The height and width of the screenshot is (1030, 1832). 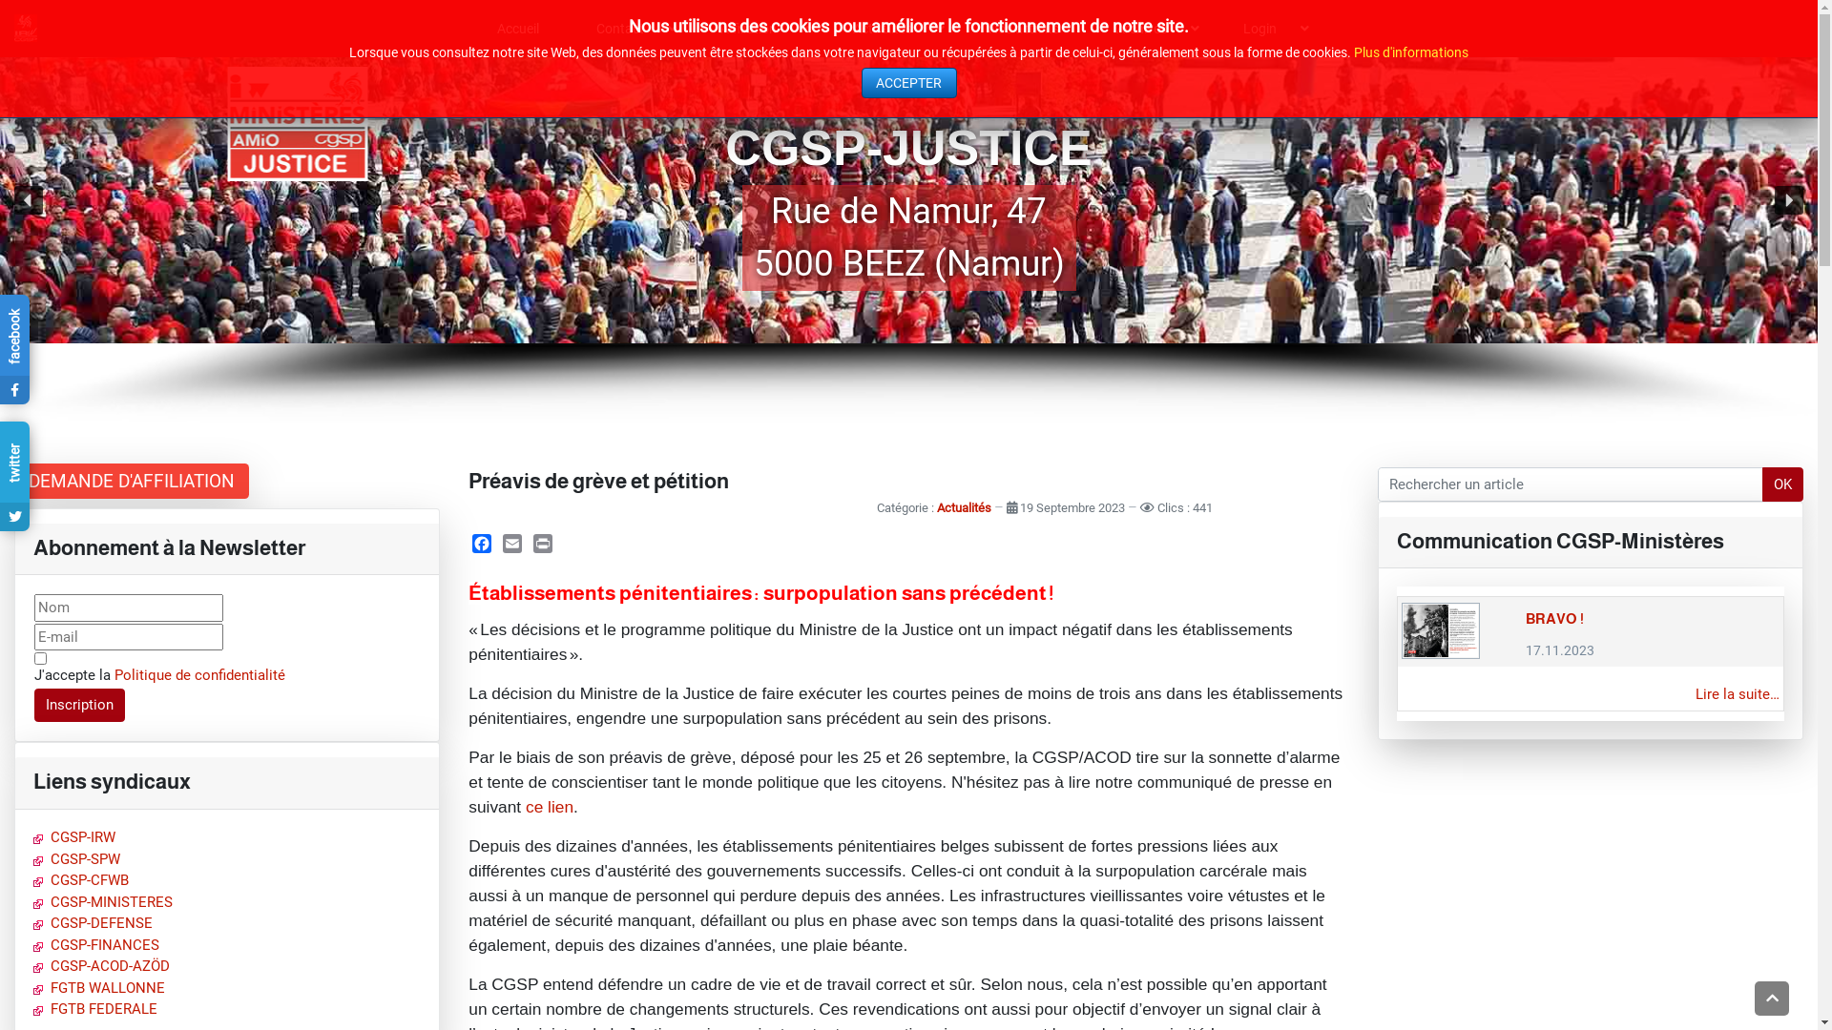 What do you see at coordinates (99, 988) in the screenshot?
I see `  FGTB WALLONNE` at bounding box center [99, 988].